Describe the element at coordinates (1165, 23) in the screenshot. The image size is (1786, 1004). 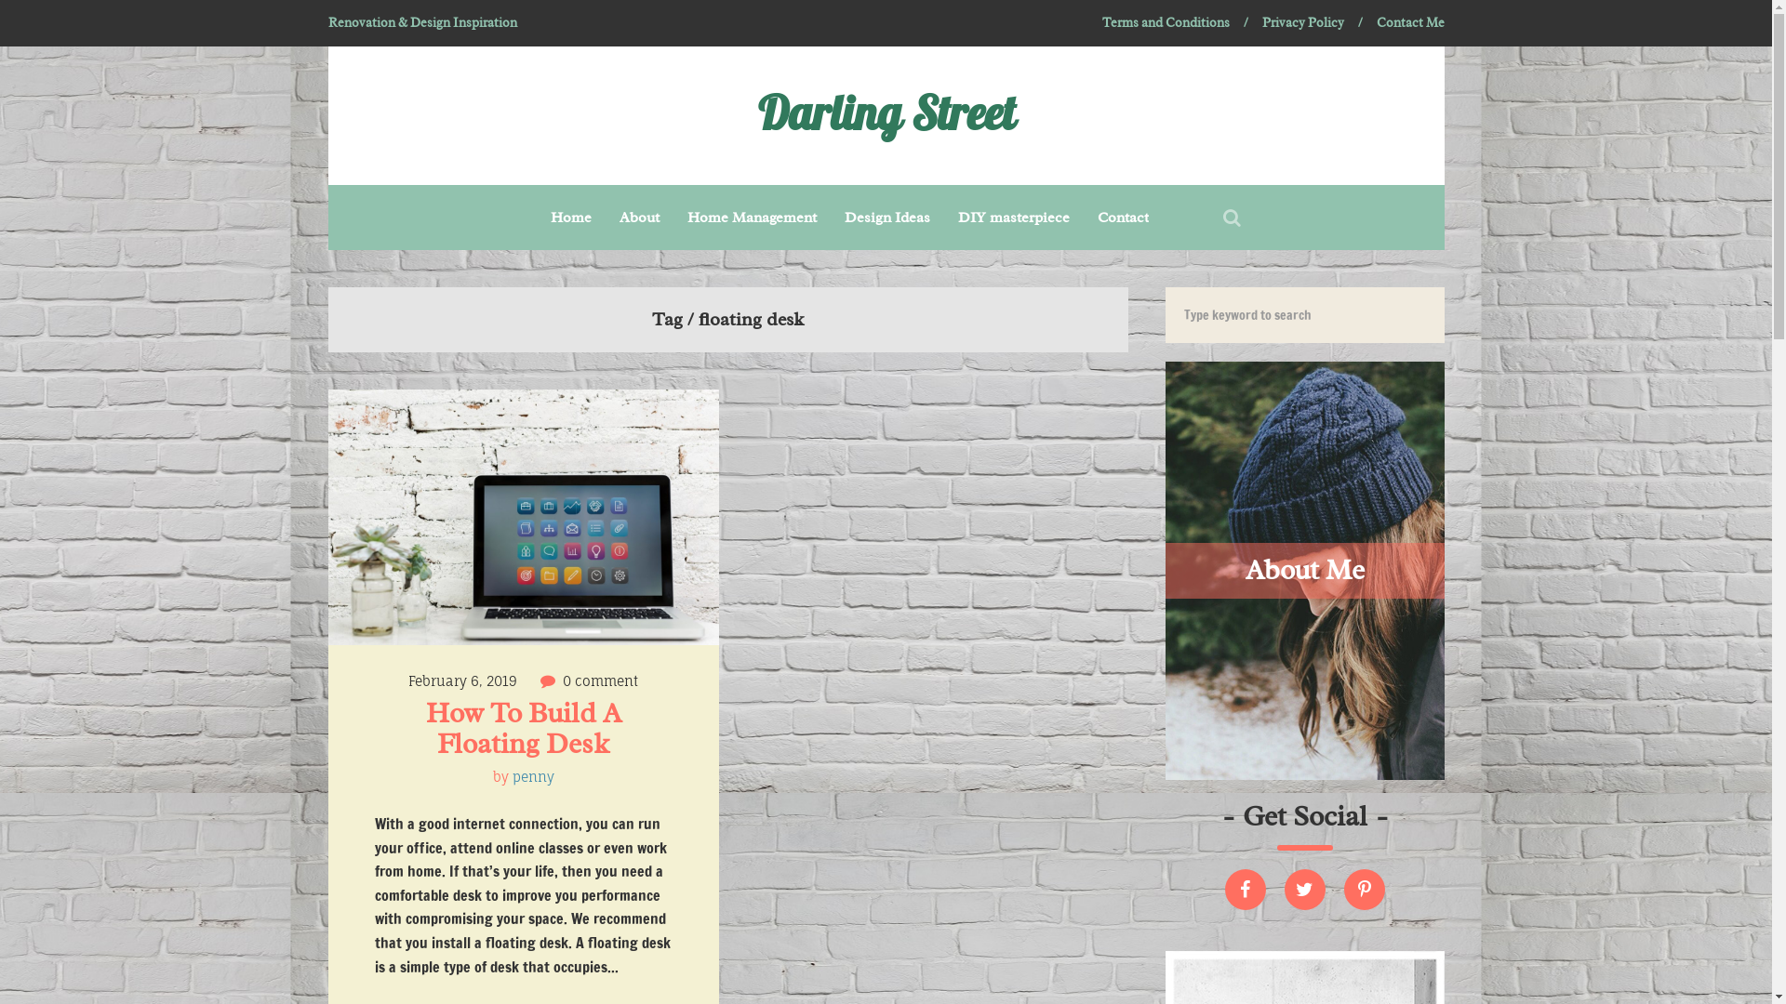
I see `Terms and Conditions` at that location.